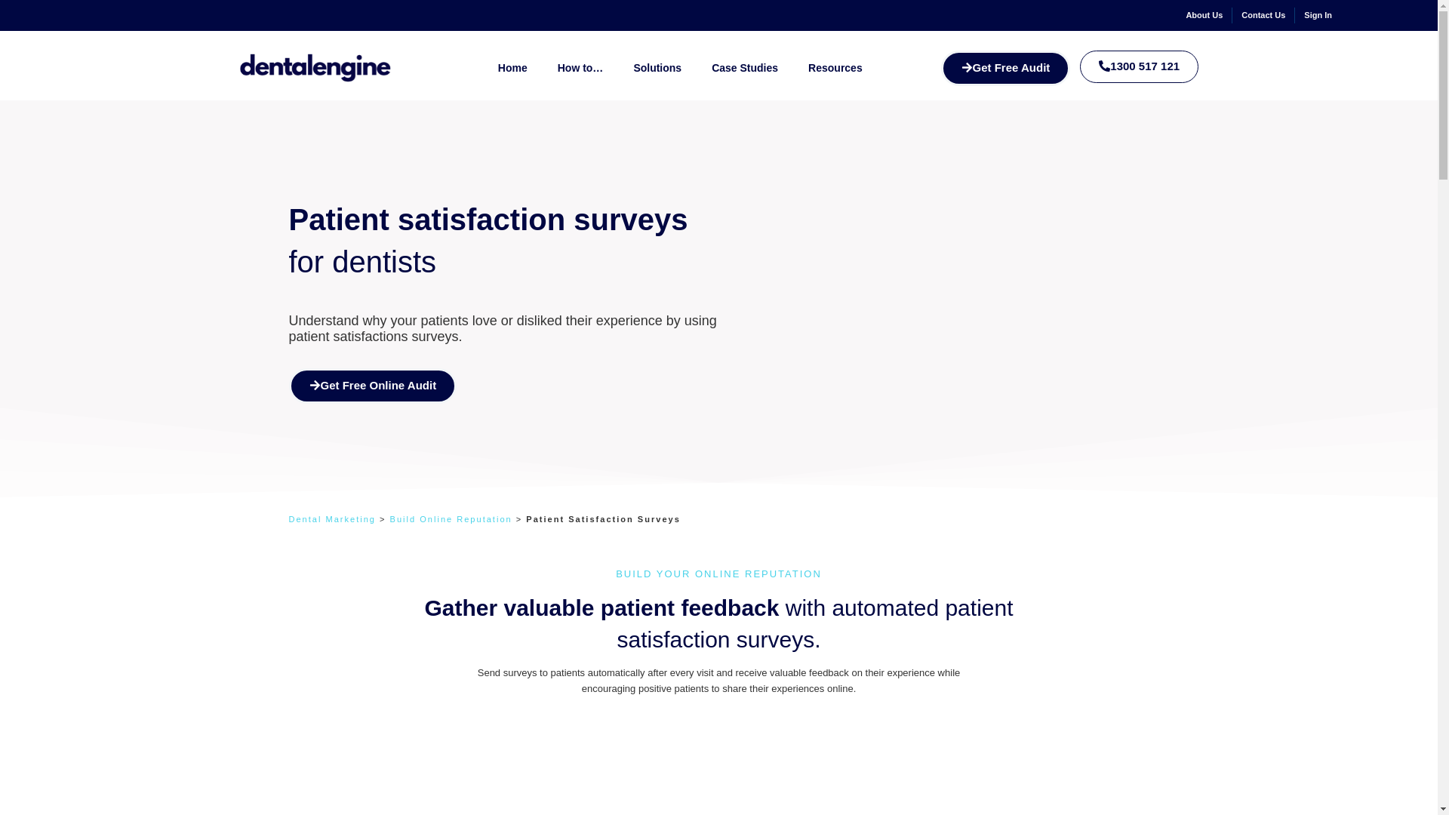 The width and height of the screenshot is (1449, 815). I want to click on Get Free Online Audit, so click(372, 386).